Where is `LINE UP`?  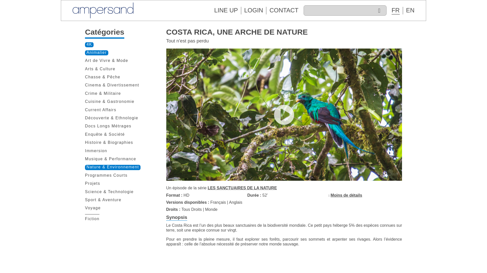 LINE UP is located at coordinates (226, 10).